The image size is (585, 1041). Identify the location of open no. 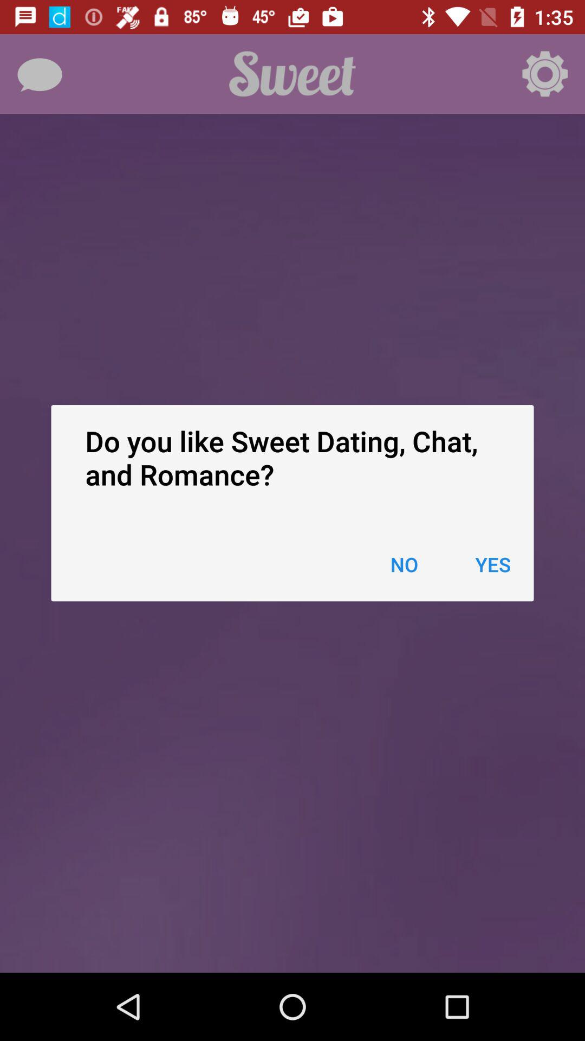
(404, 564).